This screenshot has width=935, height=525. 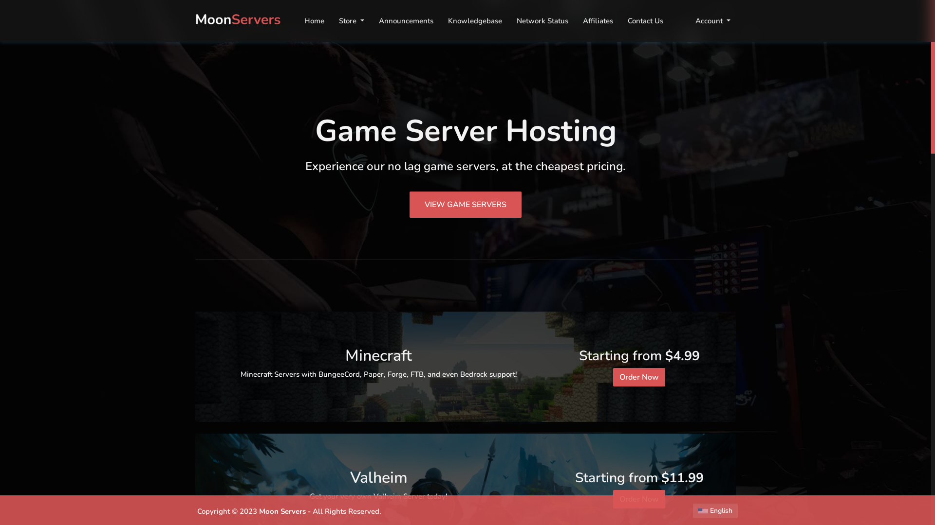 What do you see at coordinates (639, 377) in the screenshot?
I see `Order Now` at bounding box center [639, 377].